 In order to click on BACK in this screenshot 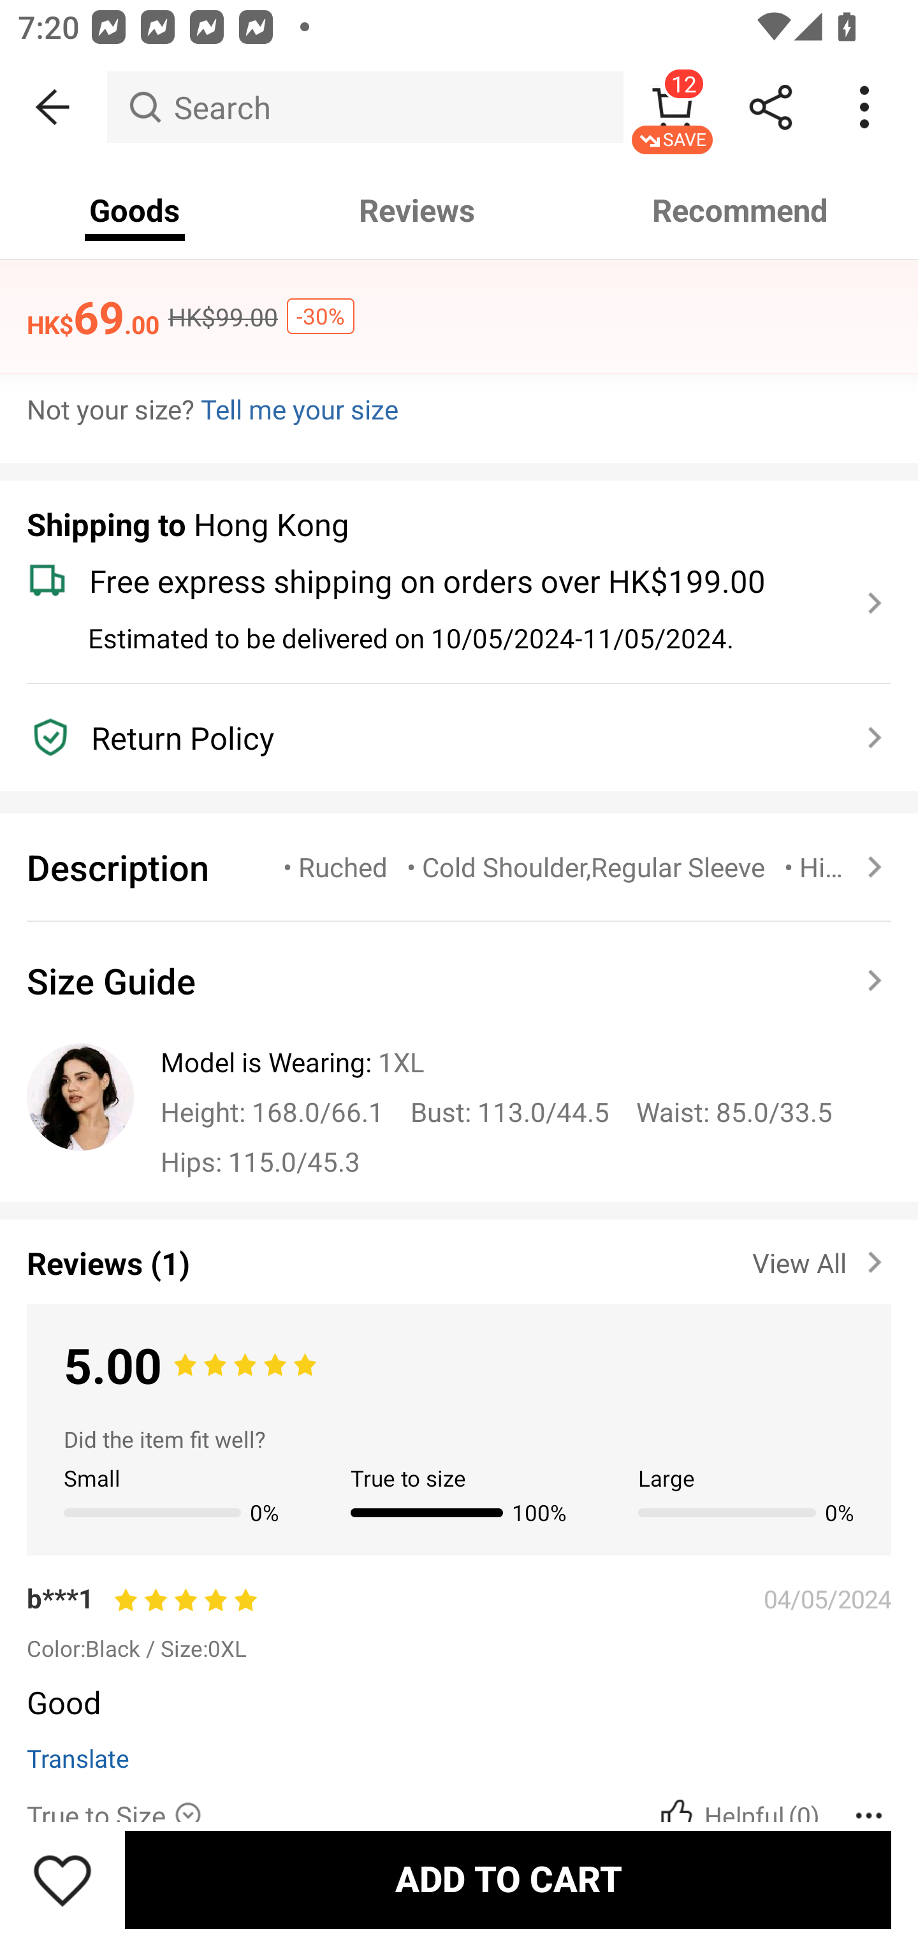, I will do `click(54, 107)`.